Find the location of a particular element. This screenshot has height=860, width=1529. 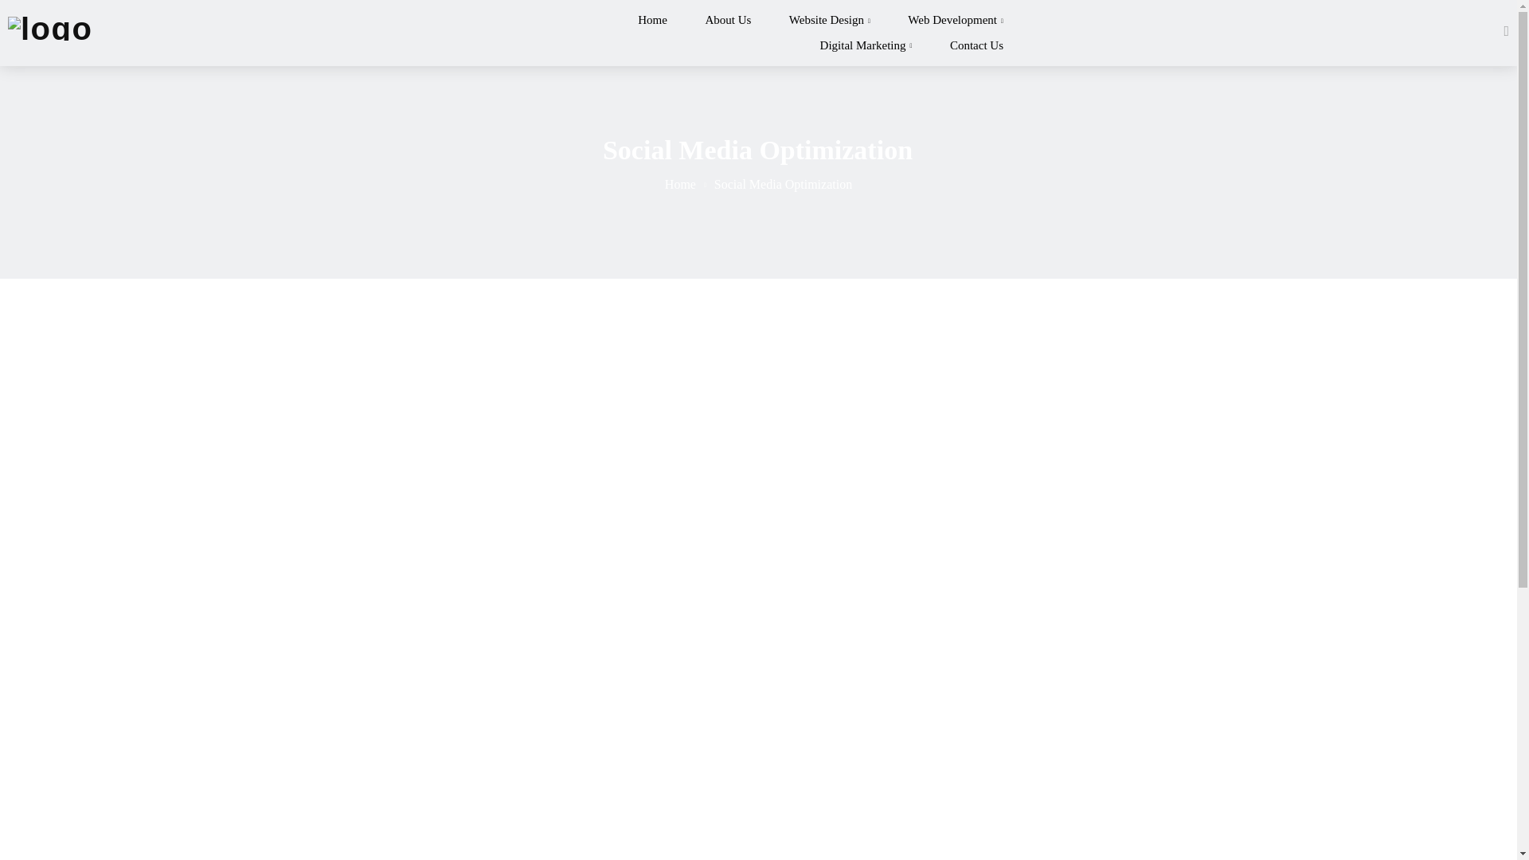

Contact Us is located at coordinates (976, 45).